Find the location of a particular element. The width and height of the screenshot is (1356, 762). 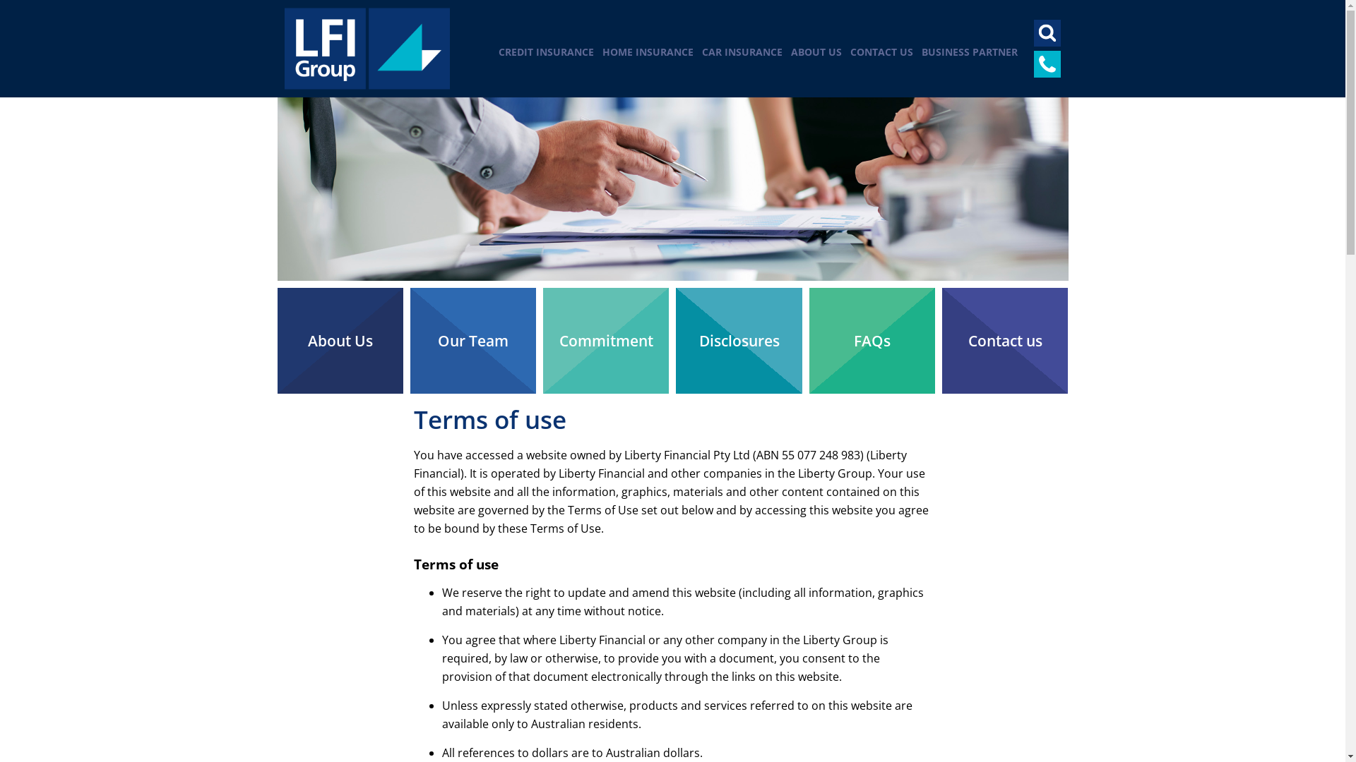

Our Team is located at coordinates (473, 341).